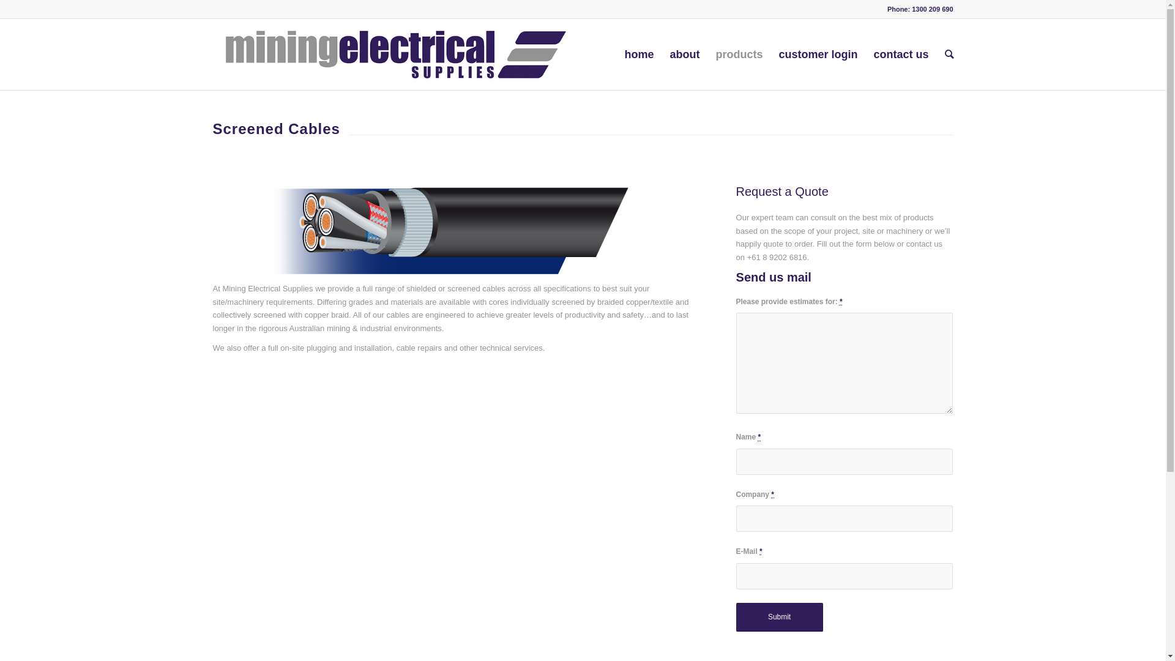 Image resolution: width=1175 pixels, height=661 pixels. What do you see at coordinates (818, 54) in the screenshot?
I see `customer login` at bounding box center [818, 54].